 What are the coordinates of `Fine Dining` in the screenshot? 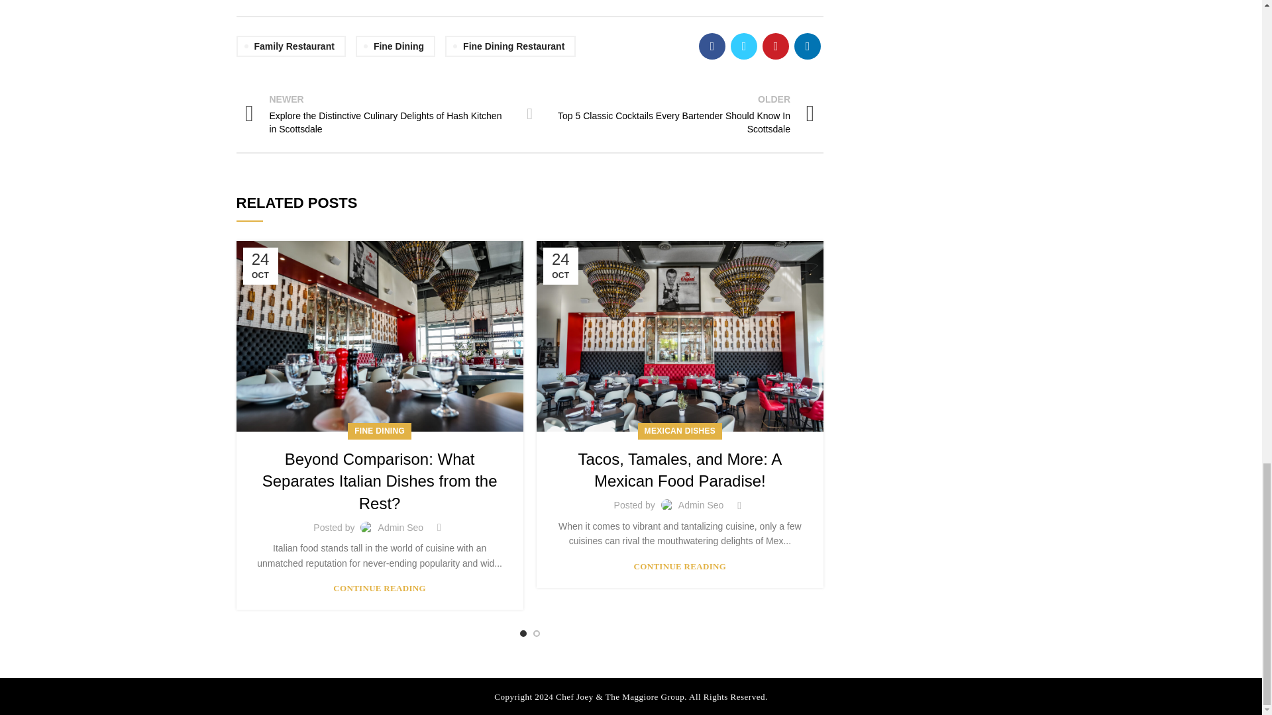 It's located at (395, 46).